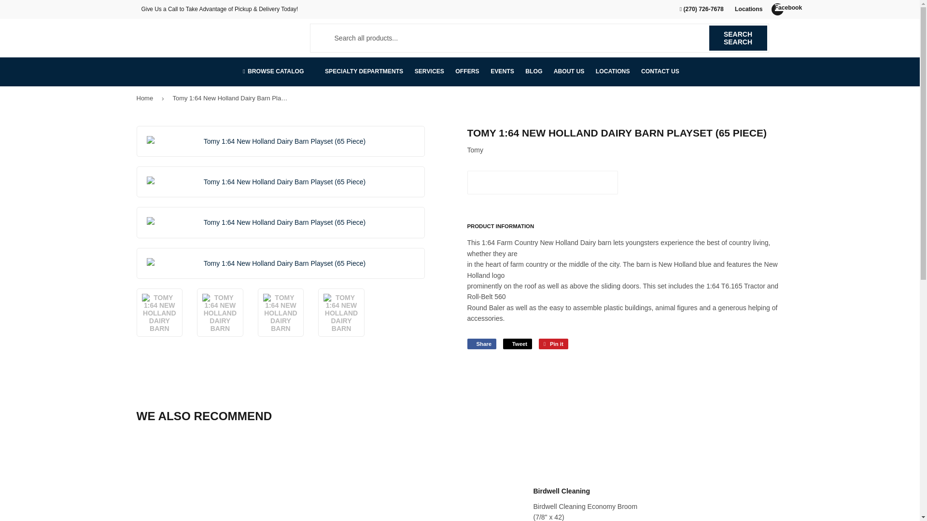 This screenshot has height=521, width=927. What do you see at coordinates (518, 343) in the screenshot?
I see `Tweet on Twitter` at bounding box center [518, 343].